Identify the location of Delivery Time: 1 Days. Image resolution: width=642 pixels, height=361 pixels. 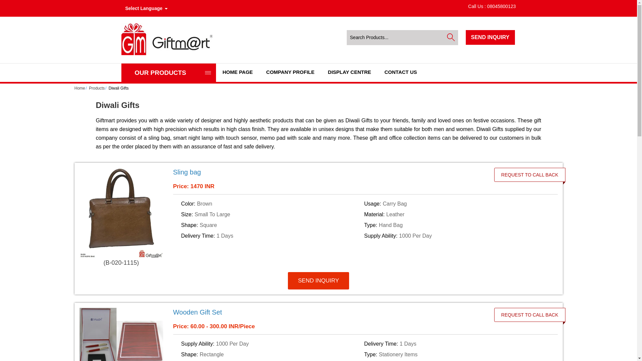
(272, 236).